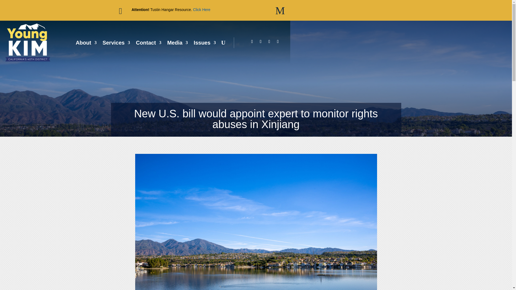  I want to click on Follow on Facebook, so click(252, 41).